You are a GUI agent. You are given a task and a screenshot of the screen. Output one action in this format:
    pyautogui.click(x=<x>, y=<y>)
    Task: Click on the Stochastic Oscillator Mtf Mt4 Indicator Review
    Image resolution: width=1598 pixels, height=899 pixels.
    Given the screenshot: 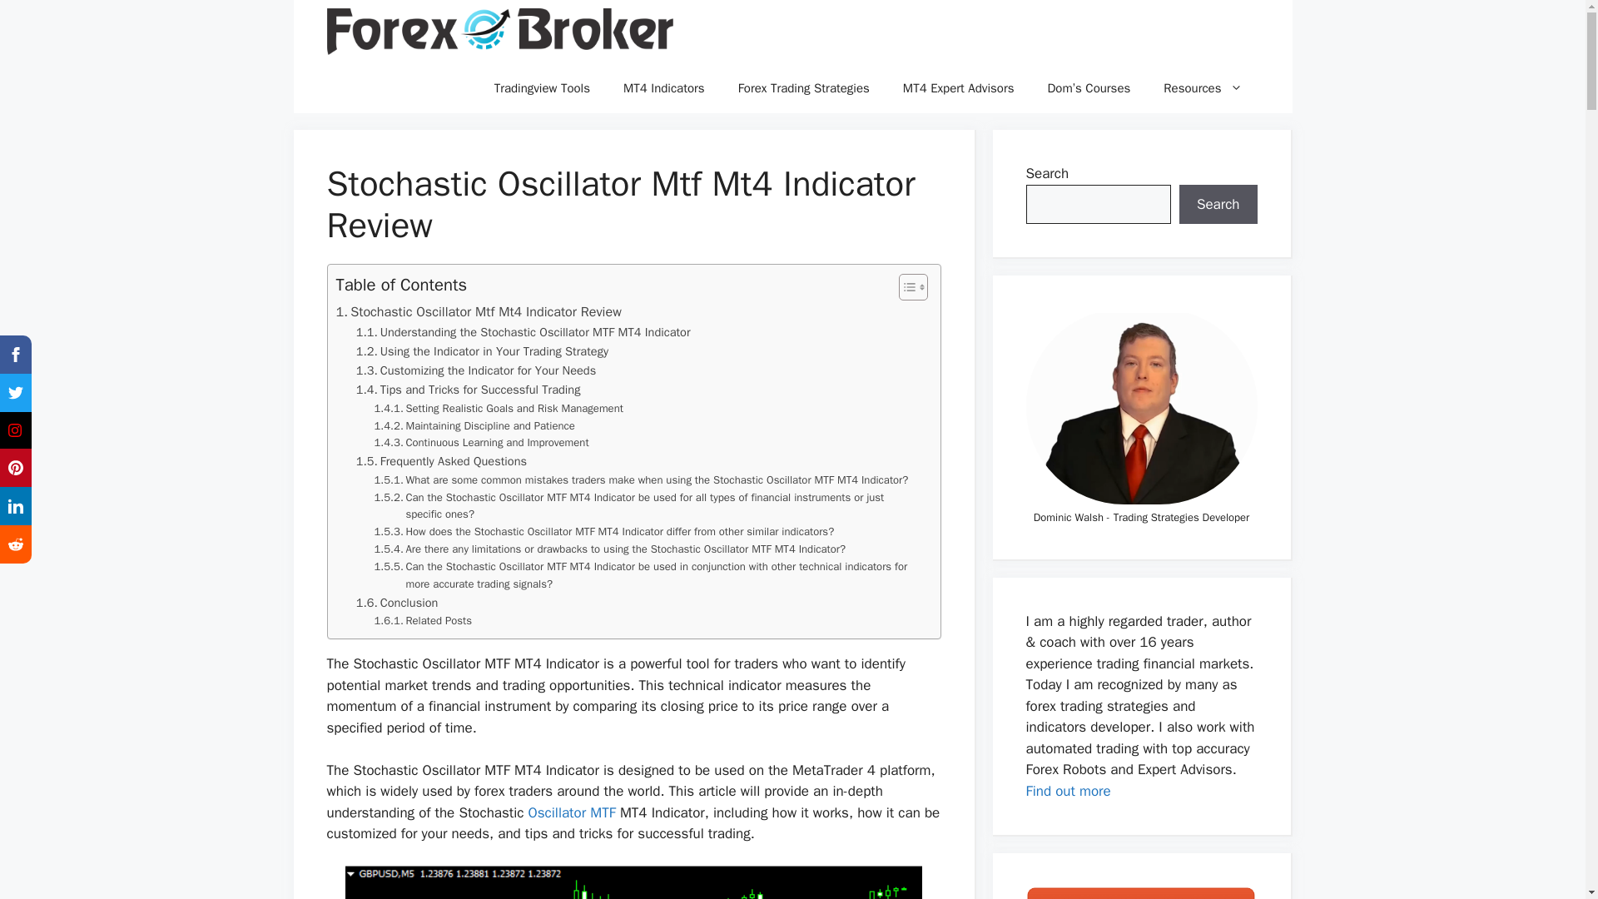 What is the action you would take?
    pyautogui.click(x=478, y=311)
    